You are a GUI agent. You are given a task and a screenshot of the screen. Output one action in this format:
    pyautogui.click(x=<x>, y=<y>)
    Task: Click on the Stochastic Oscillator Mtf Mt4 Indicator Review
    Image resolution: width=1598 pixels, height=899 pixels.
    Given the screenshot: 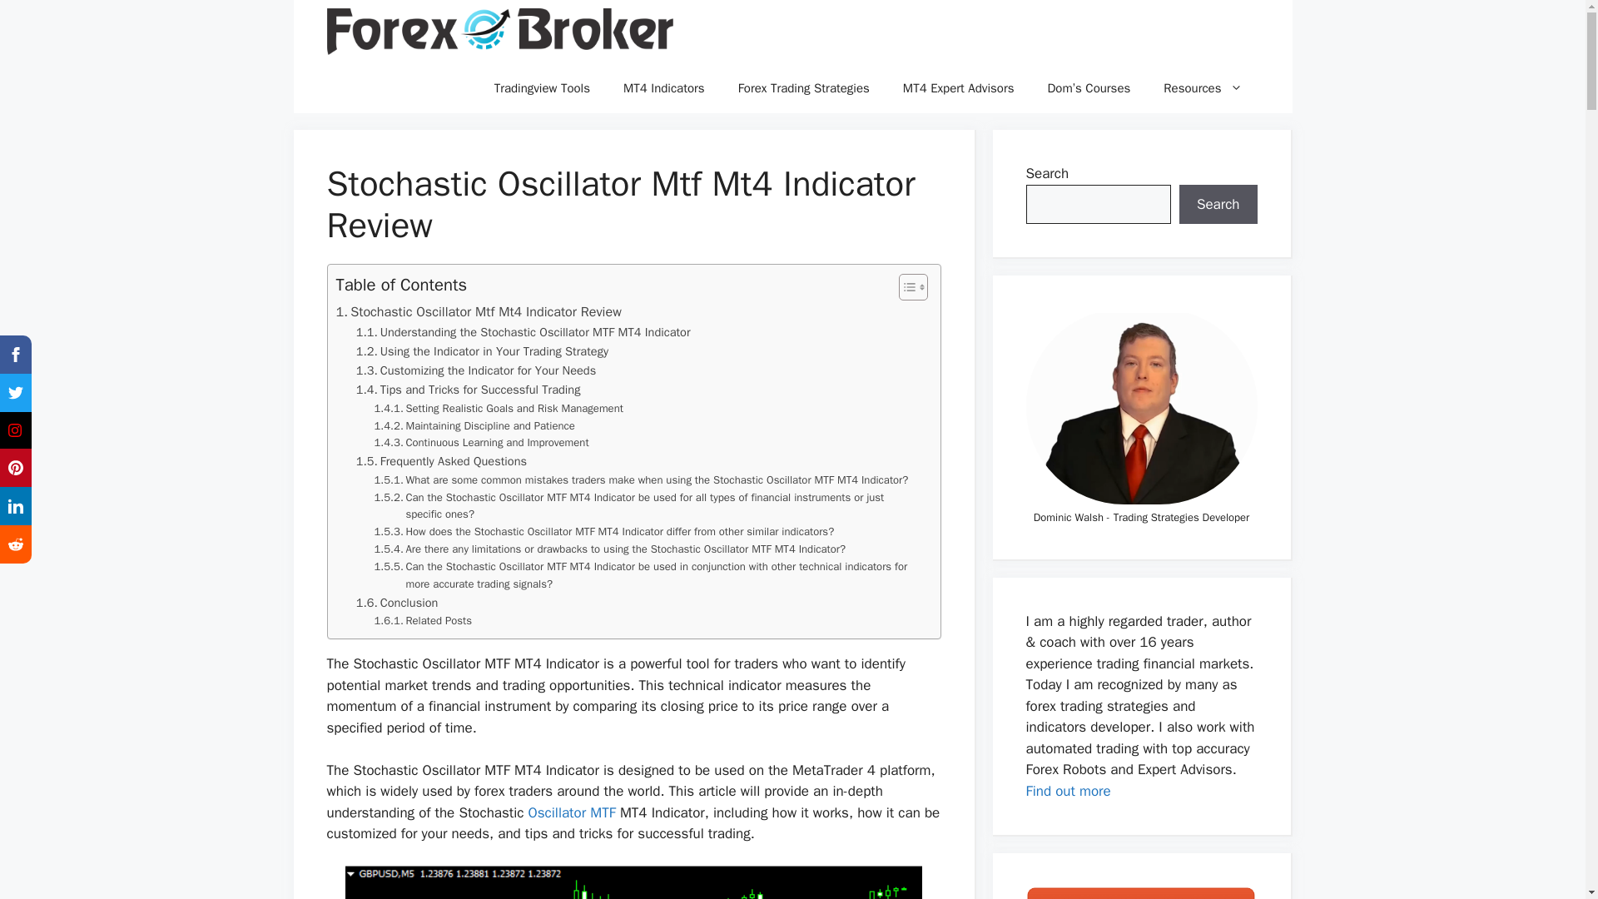 What is the action you would take?
    pyautogui.click(x=478, y=311)
    